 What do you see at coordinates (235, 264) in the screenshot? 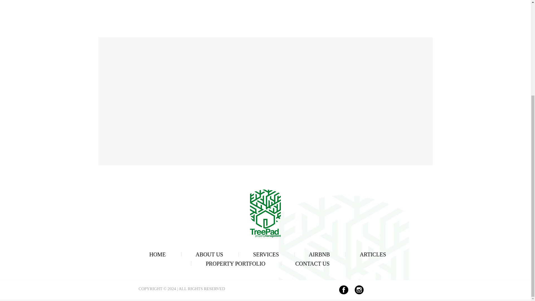
I see `PROPERTY PORTFOLIO` at bounding box center [235, 264].